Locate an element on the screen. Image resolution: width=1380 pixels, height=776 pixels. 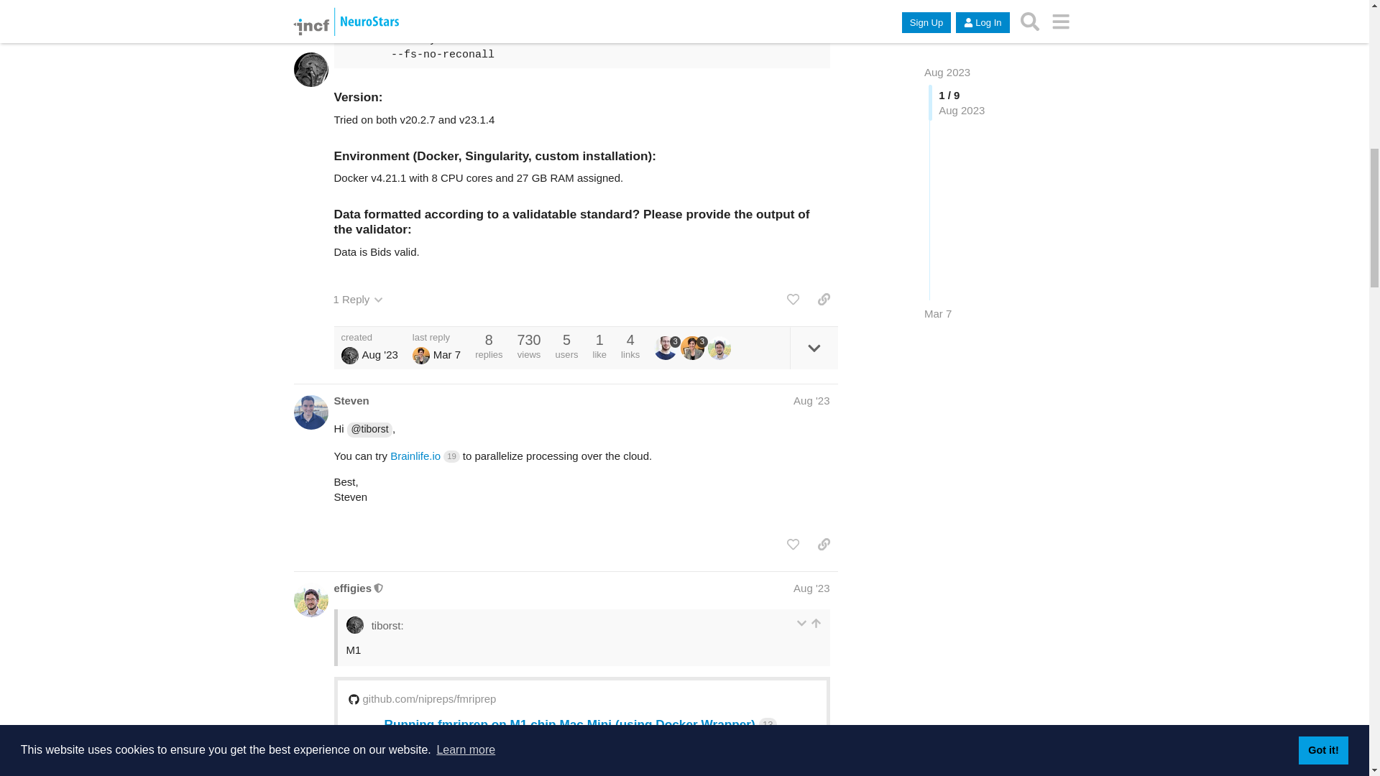
Aug '23 is located at coordinates (811, 399).